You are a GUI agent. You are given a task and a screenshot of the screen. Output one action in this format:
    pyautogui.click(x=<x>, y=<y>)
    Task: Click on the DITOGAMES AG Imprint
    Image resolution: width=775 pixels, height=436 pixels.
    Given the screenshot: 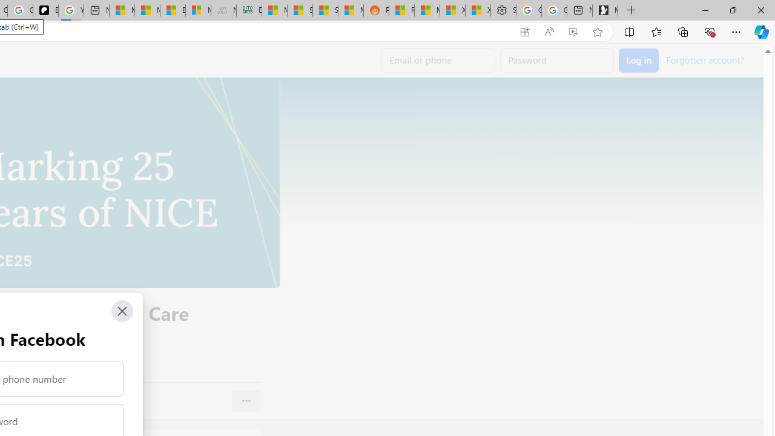 What is the action you would take?
    pyautogui.click(x=249, y=11)
    